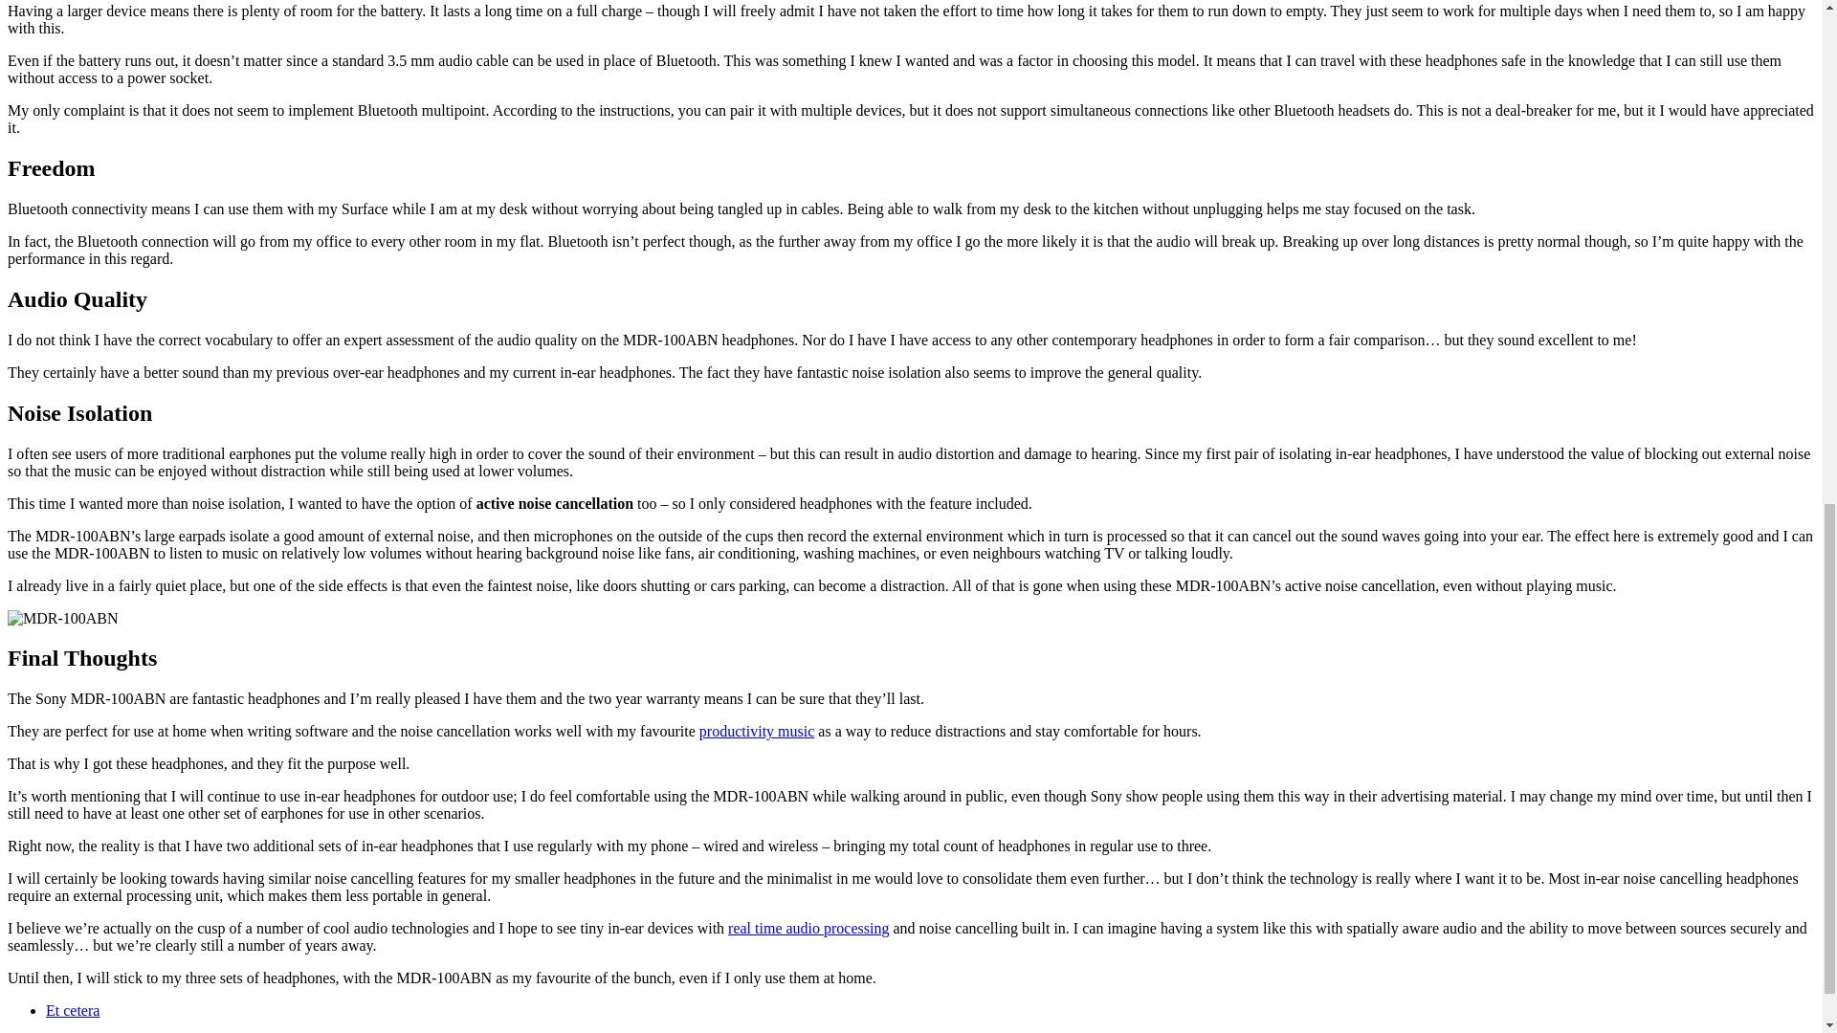 This screenshot has width=1837, height=1033. What do you see at coordinates (808, 928) in the screenshot?
I see `real time audio processing` at bounding box center [808, 928].